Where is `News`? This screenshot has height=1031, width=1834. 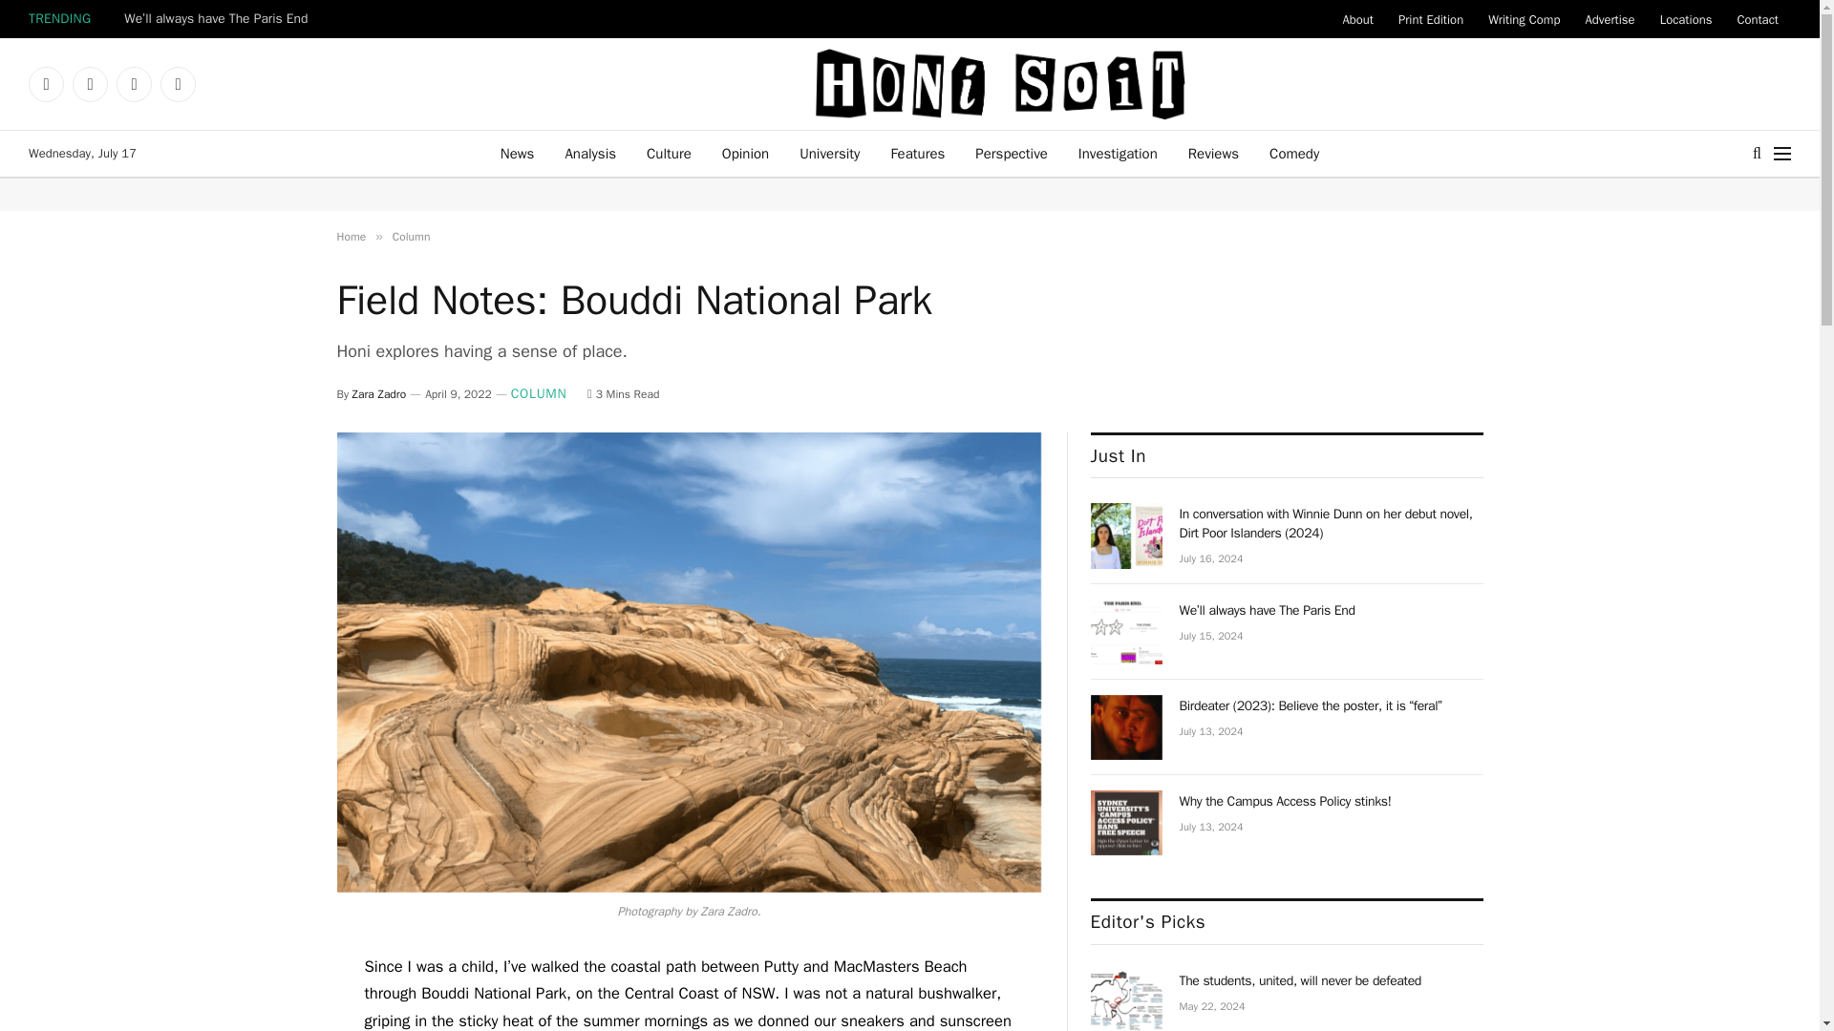 News is located at coordinates (518, 153).